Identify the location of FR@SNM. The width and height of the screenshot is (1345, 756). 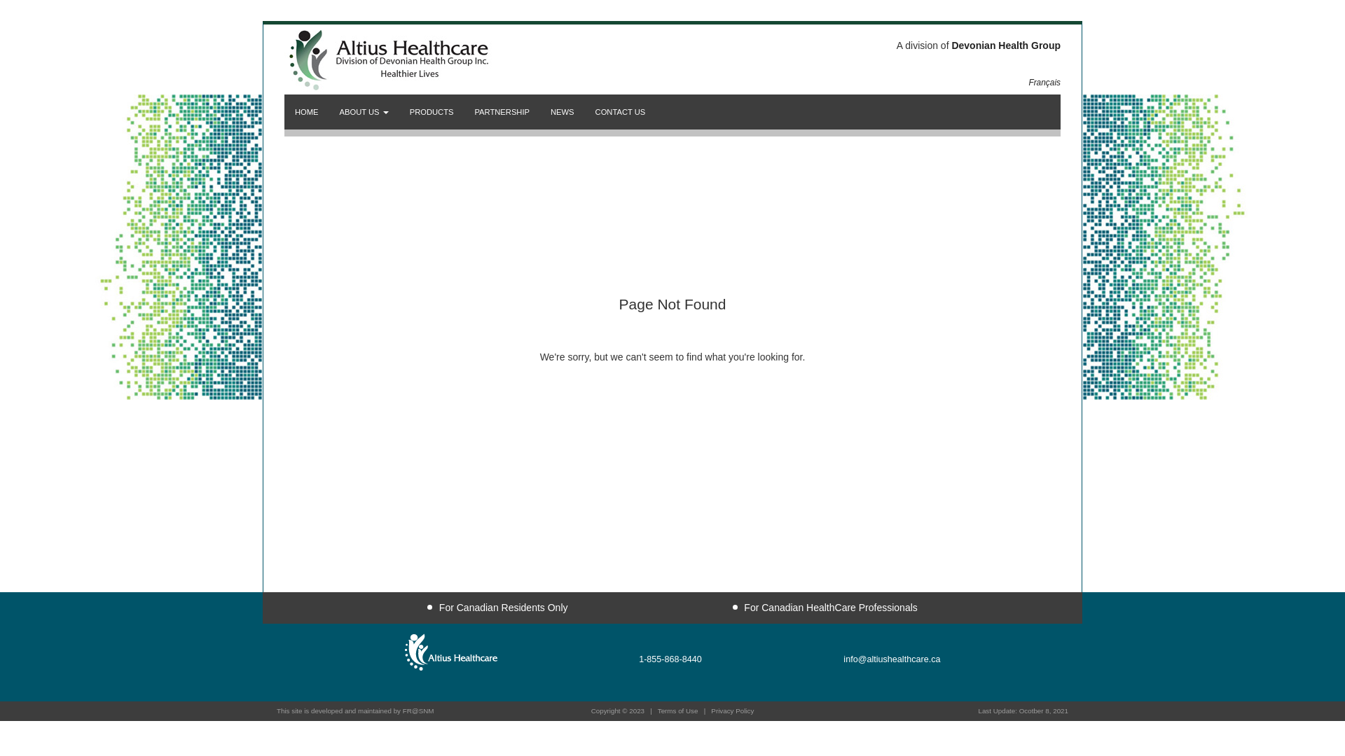
(419, 711).